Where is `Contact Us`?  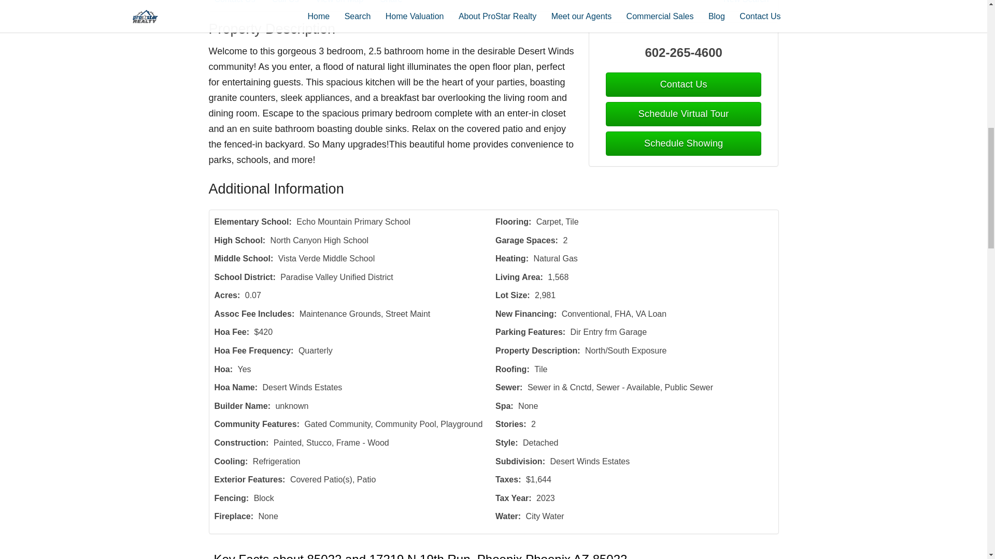
Contact Us is located at coordinates (242, 4).